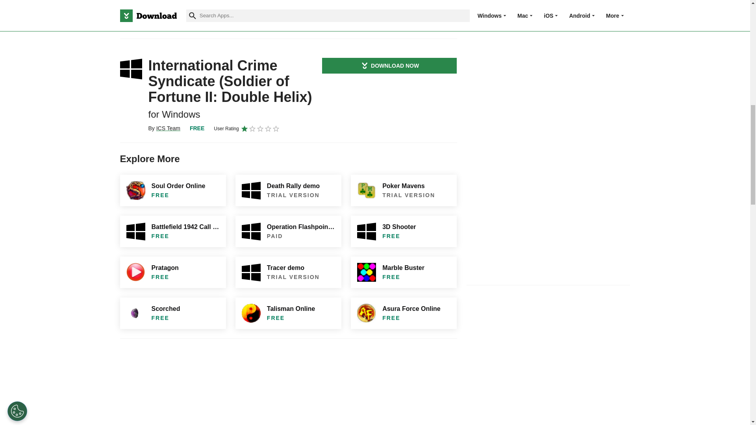 The width and height of the screenshot is (756, 425). What do you see at coordinates (403, 313) in the screenshot?
I see `Asura Force Online` at bounding box center [403, 313].